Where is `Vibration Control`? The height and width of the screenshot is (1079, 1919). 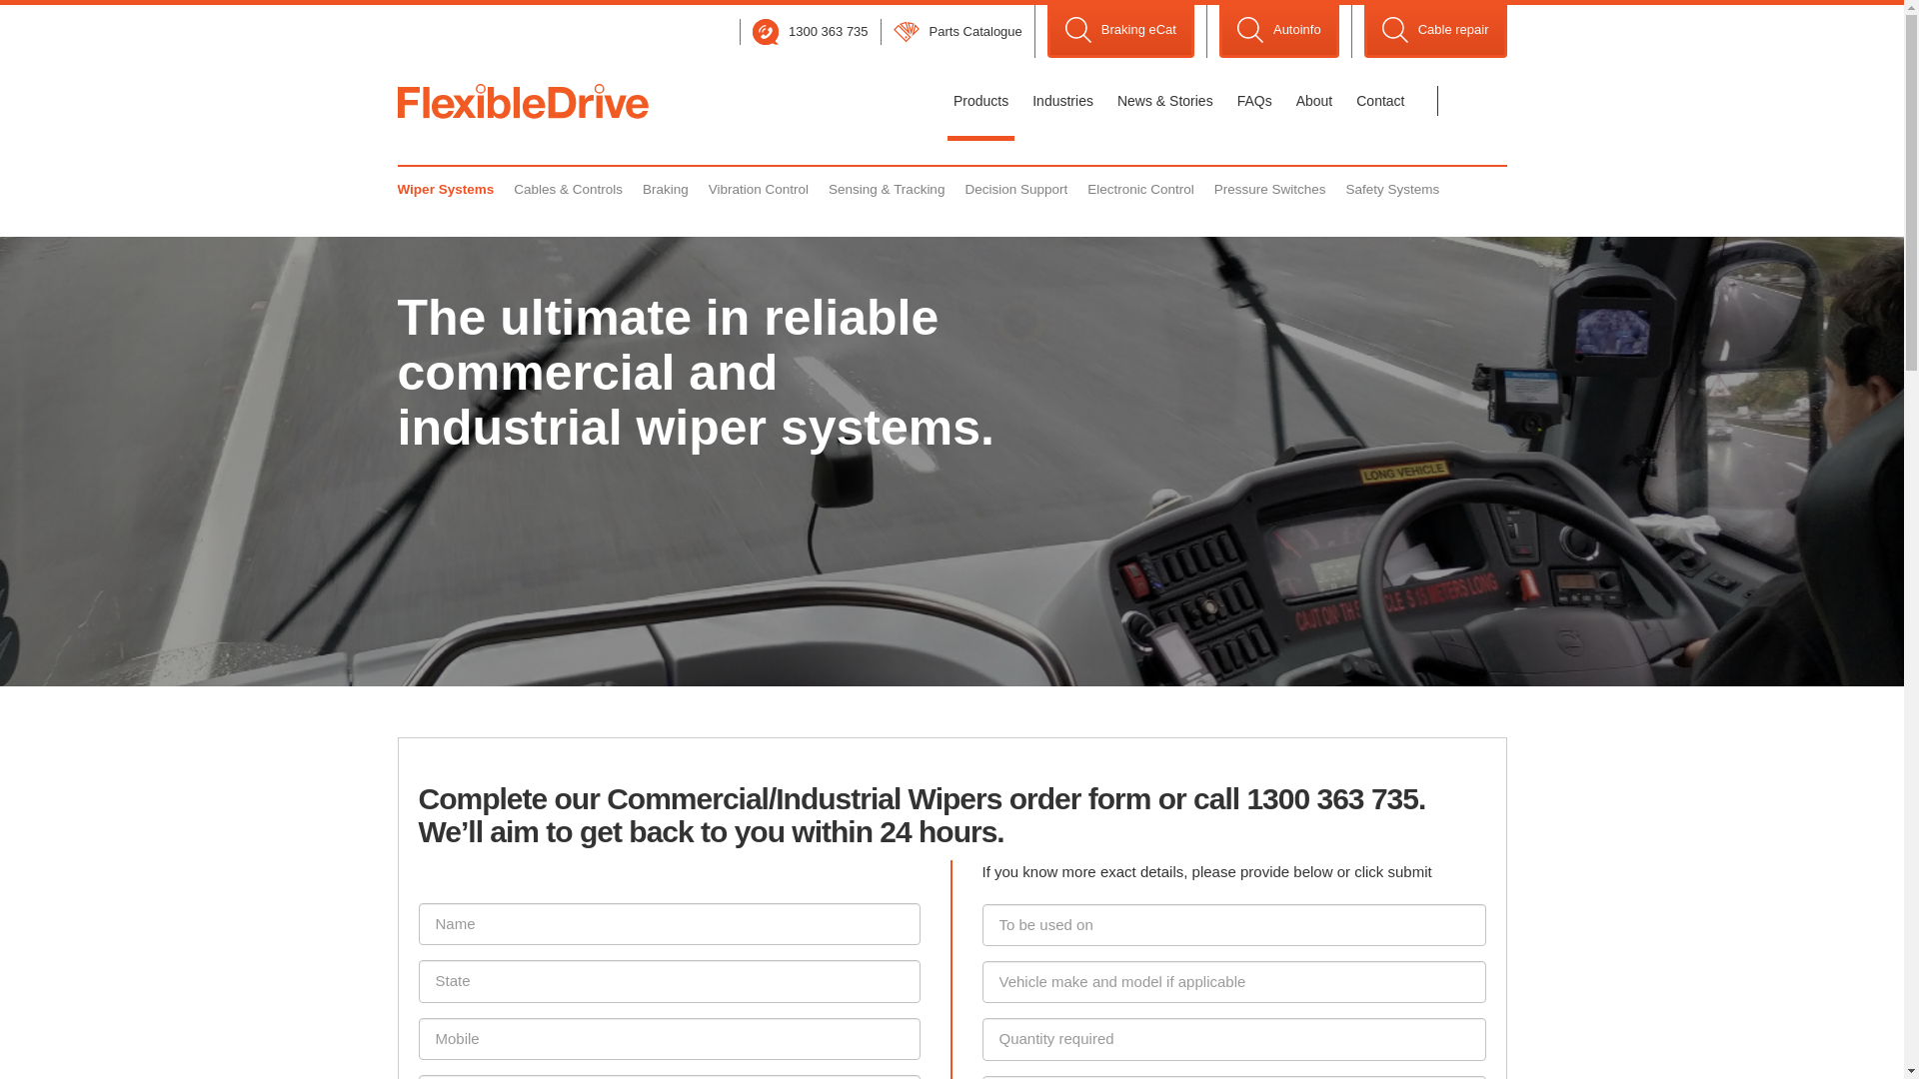
Vibration Control is located at coordinates (759, 190).